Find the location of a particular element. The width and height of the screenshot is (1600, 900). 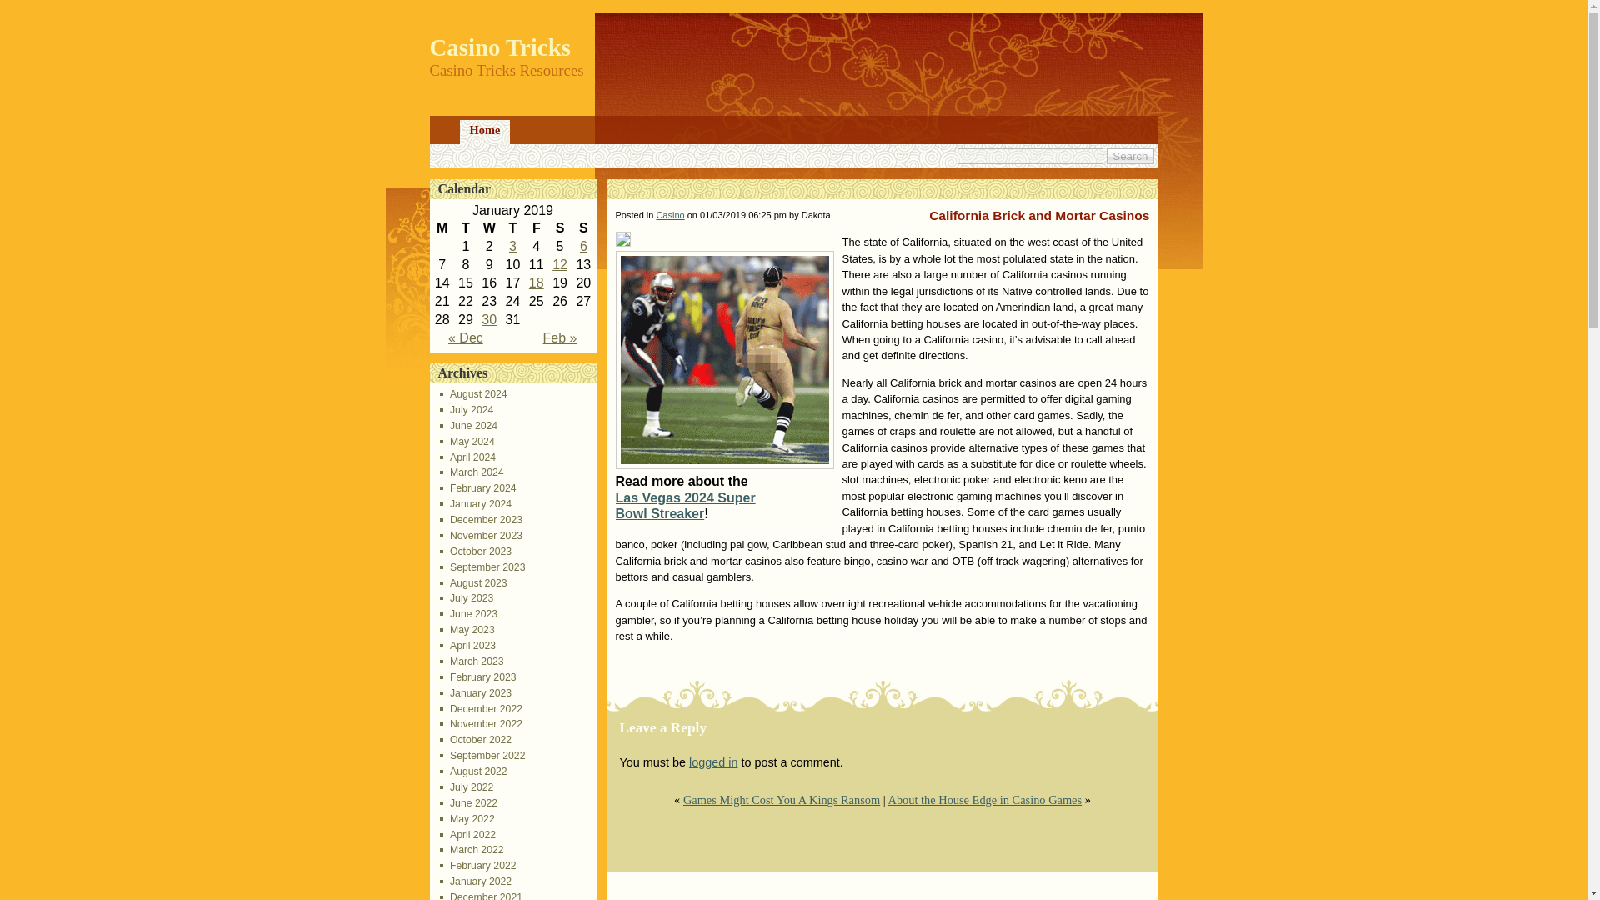

April 2022 is located at coordinates (468, 834).